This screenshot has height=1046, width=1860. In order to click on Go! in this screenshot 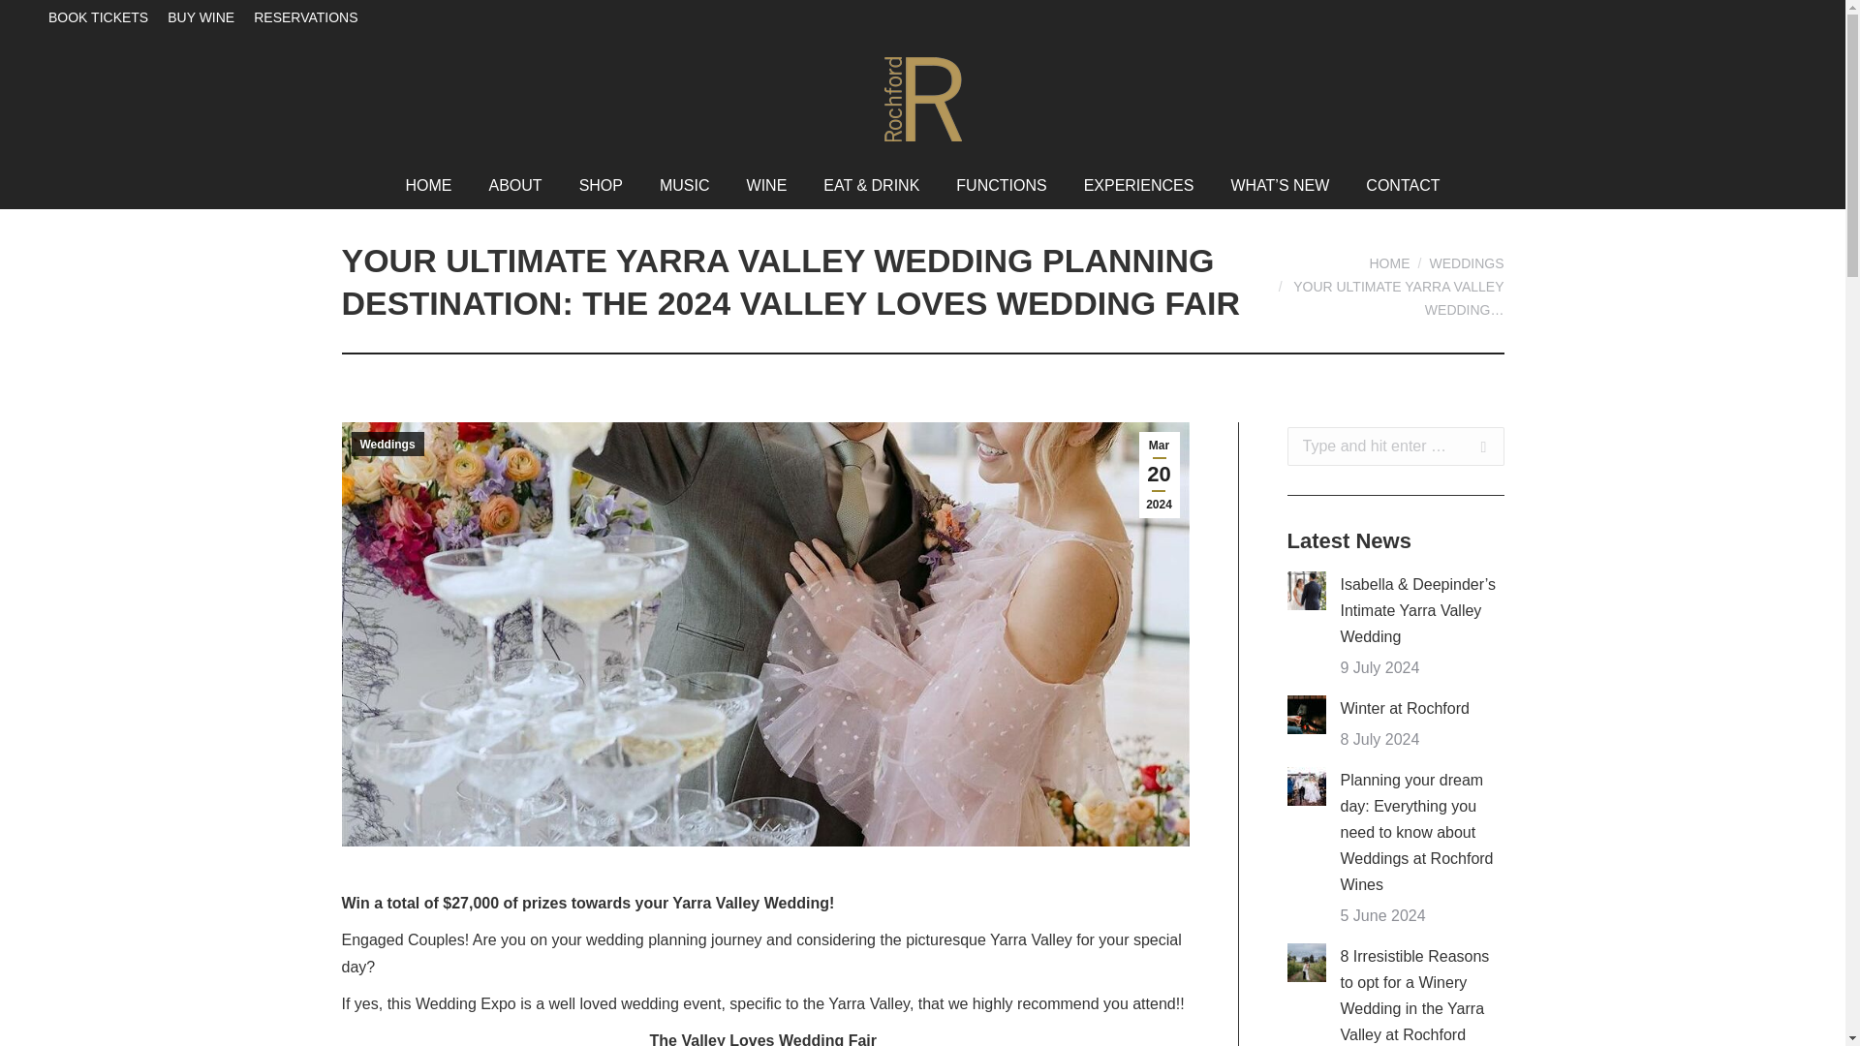, I will do `click(1473, 446)`.